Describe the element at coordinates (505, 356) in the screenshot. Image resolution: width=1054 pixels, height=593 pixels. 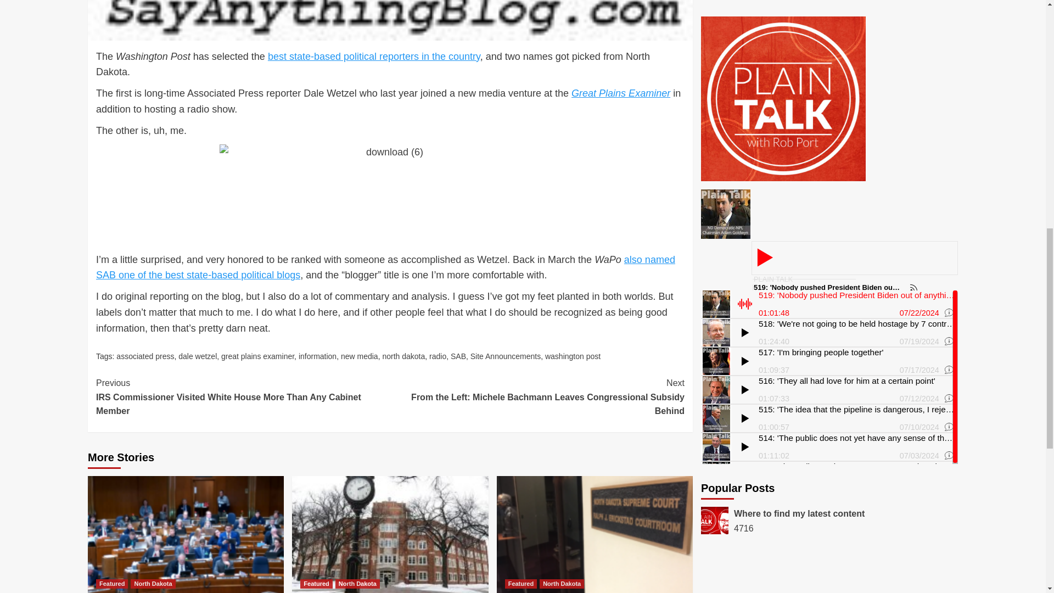
I see `Site Announcements` at that location.